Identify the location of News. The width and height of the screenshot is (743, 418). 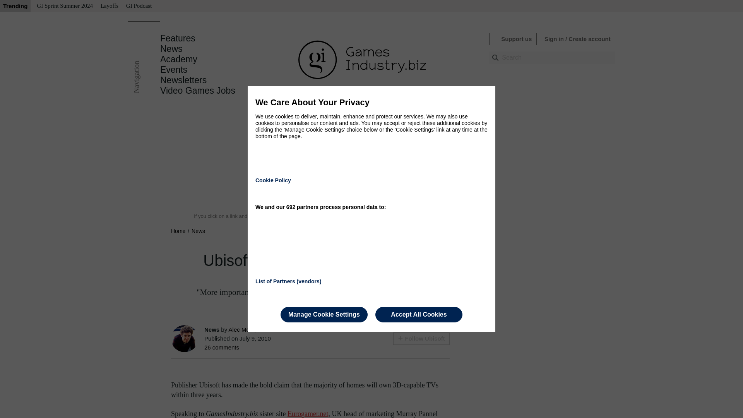
(171, 49).